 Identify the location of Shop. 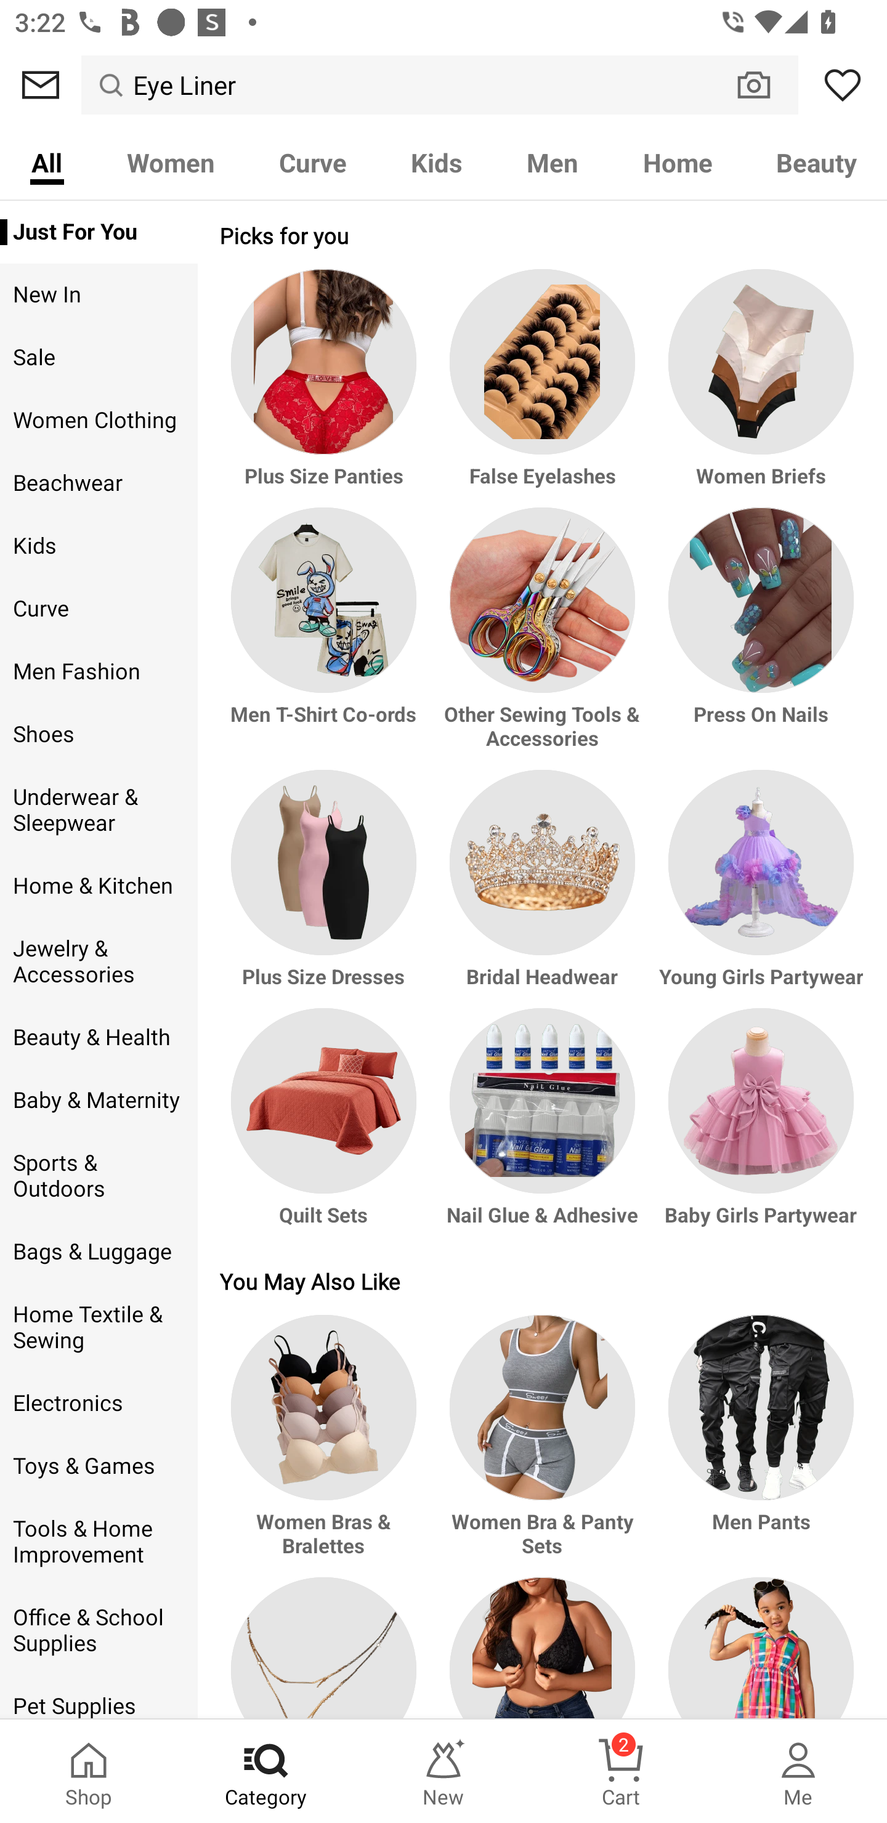
(89, 1771).